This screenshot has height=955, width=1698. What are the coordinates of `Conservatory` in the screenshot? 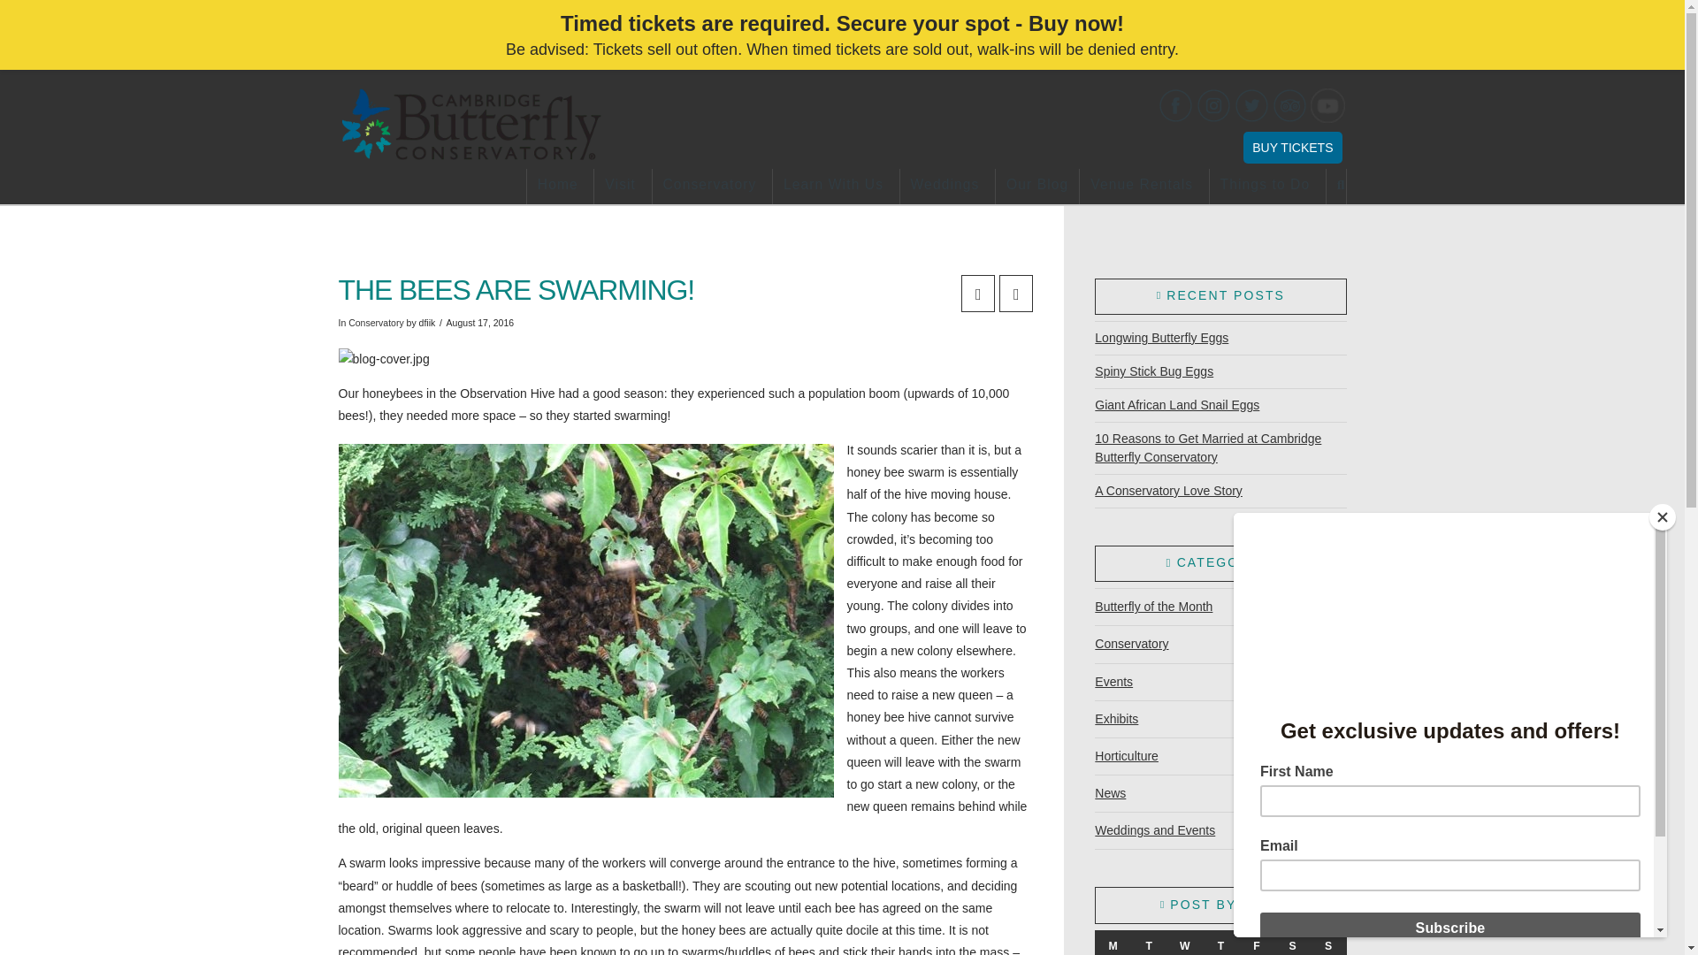 It's located at (712, 187).